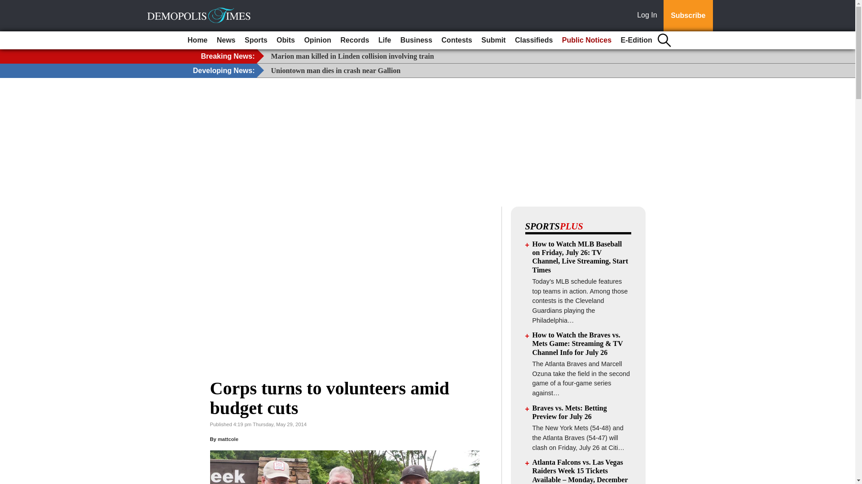 Image resolution: width=862 pixels, height=484 pixels. What do you see at coordinates (228, 439) in the screenshot?
I see `mattcole` at bounding box center [228, 439].